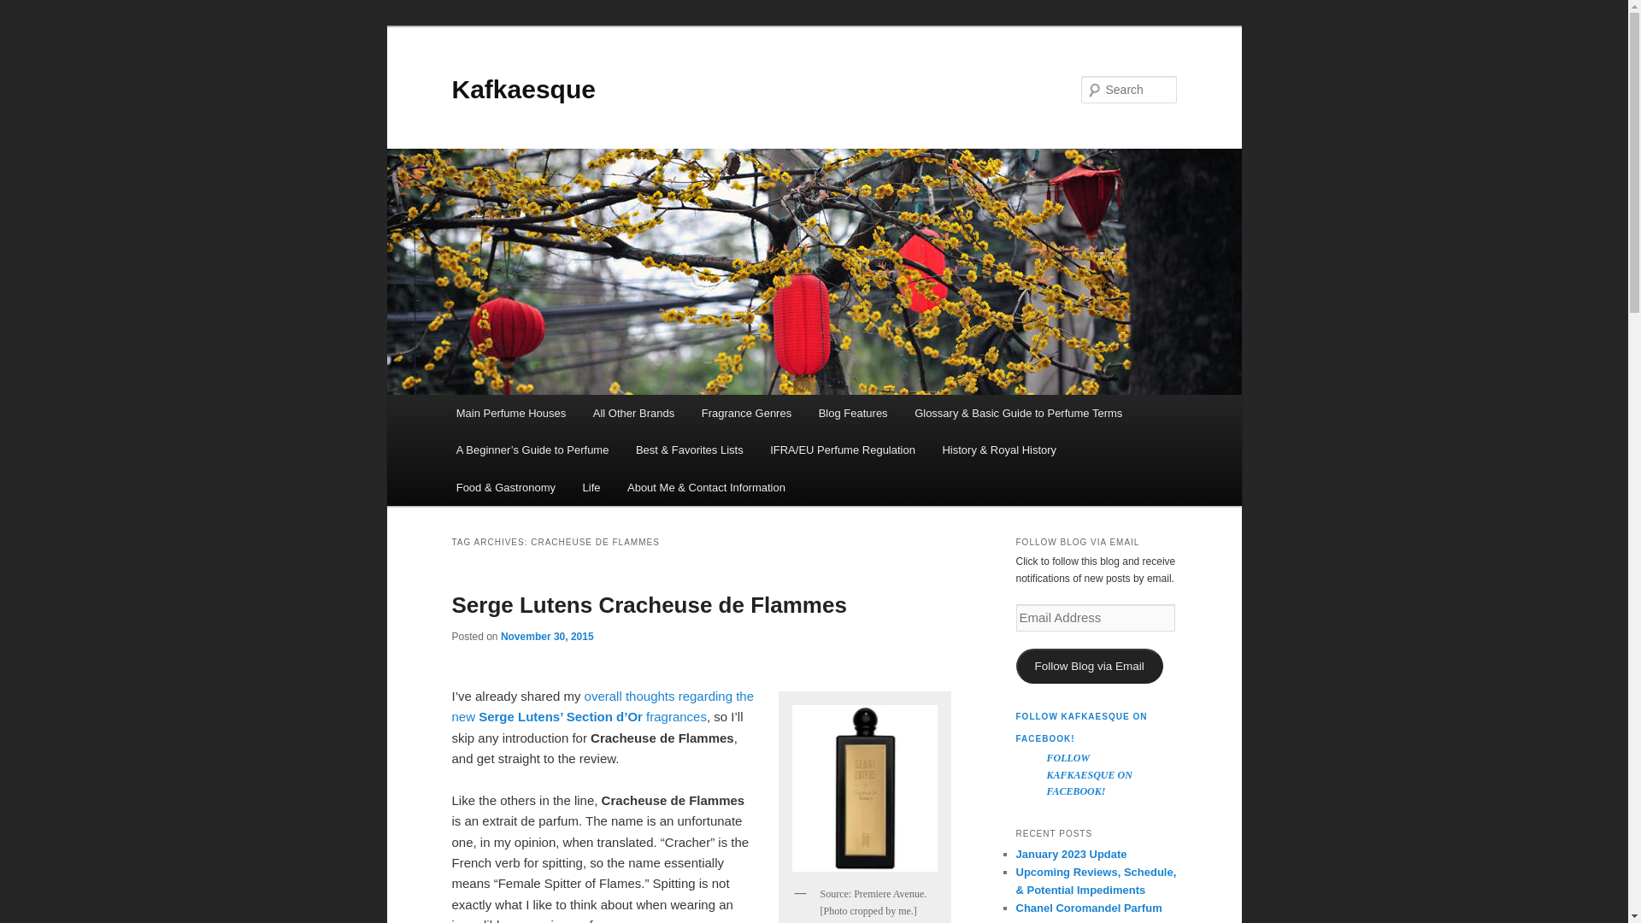 This screenshot has width=1641, height=923. What do you see at coordinates (547, 636) in the screenshot?
I see `6:57 am` at bounding box center [547, 636].